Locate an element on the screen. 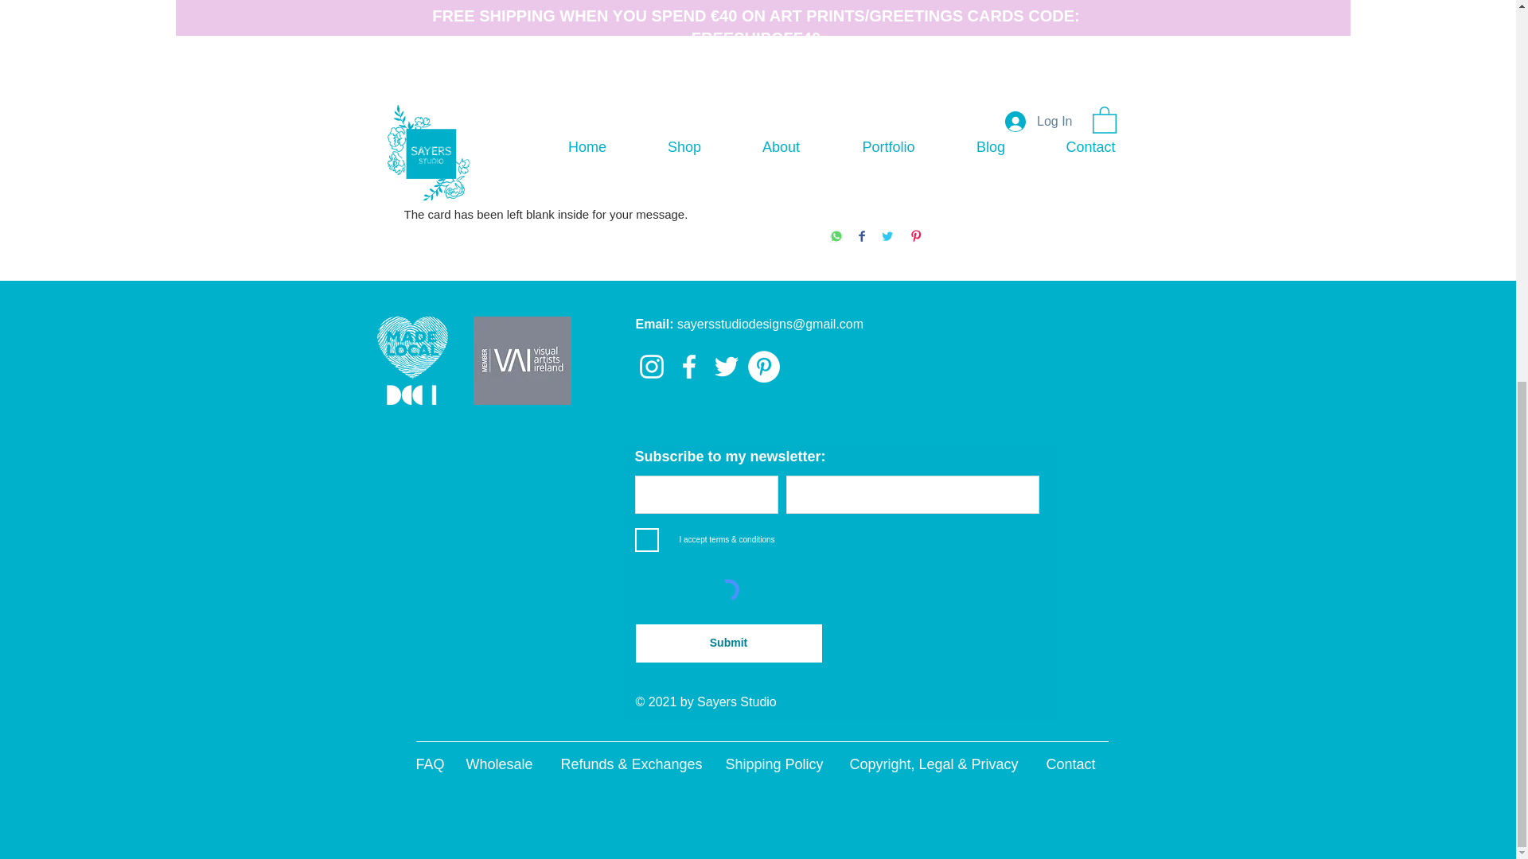 This screenshot has width=1528, height=859. Submit is located at coordinates (728, 643).